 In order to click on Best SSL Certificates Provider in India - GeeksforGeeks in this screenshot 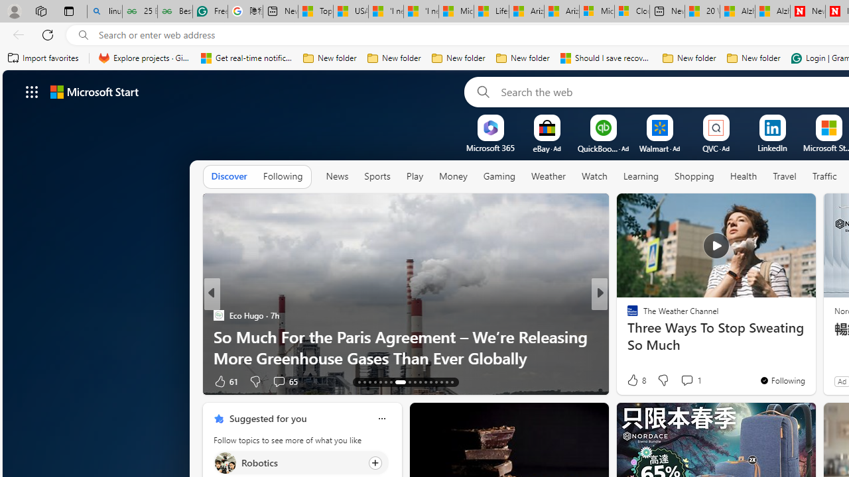, I will do `click(175, 12)`.